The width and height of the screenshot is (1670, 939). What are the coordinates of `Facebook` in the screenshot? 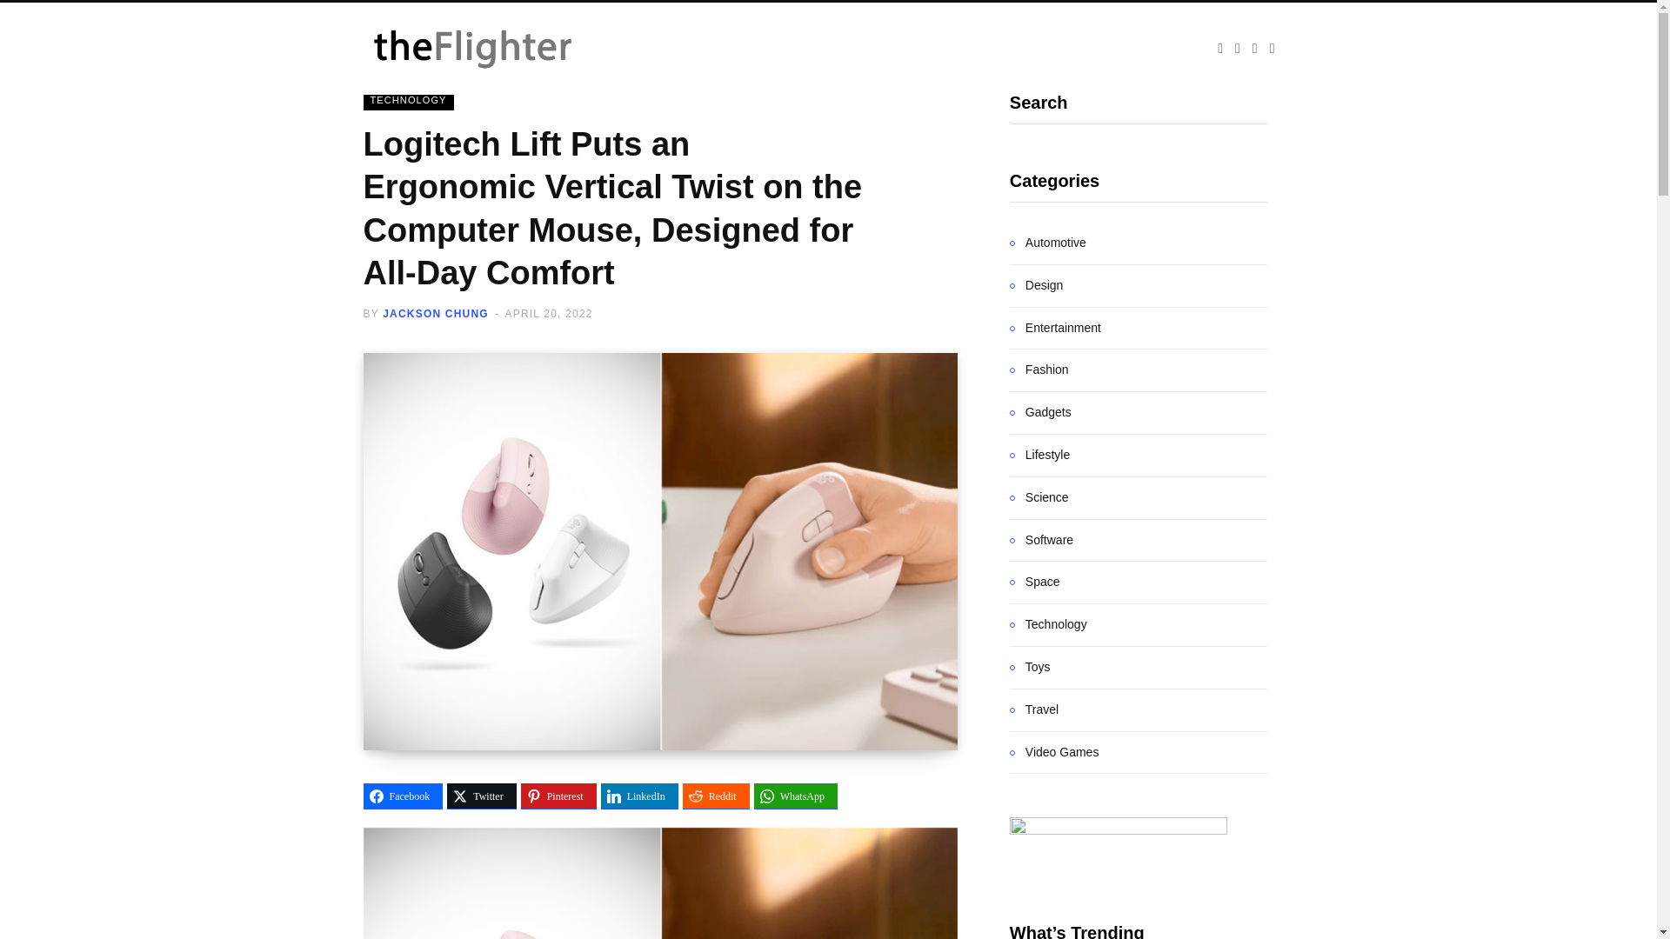 It's located at (404, 796).